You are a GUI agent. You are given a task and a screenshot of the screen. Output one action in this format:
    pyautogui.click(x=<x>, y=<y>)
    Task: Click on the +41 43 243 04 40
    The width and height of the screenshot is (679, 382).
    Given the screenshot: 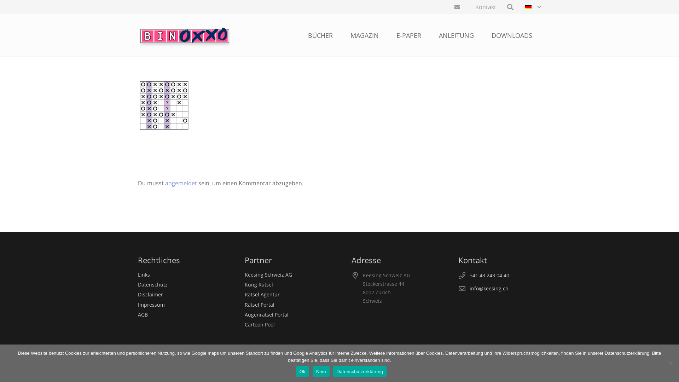 What is the action you would take?
    pyautogui.click(x=489, y=275)
    